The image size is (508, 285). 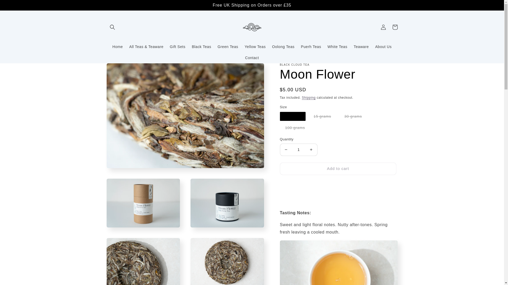 I want to click on Green Teas, so click(x=228, y=46).